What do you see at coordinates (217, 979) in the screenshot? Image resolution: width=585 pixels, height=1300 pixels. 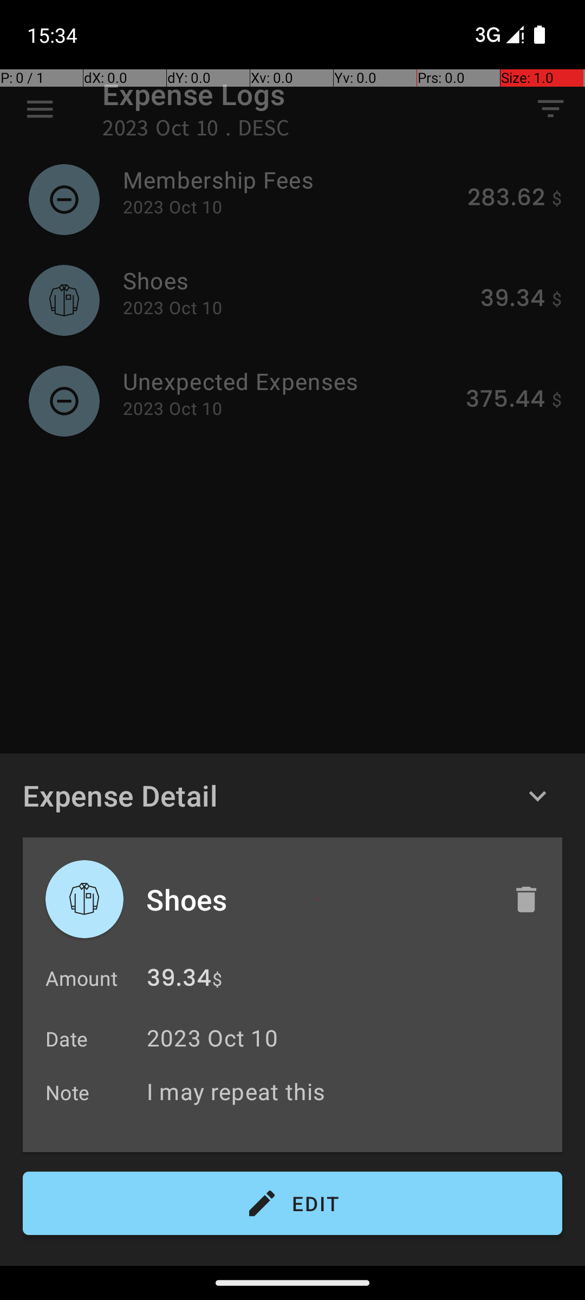 I see `$` at bounding box center [217, 979].